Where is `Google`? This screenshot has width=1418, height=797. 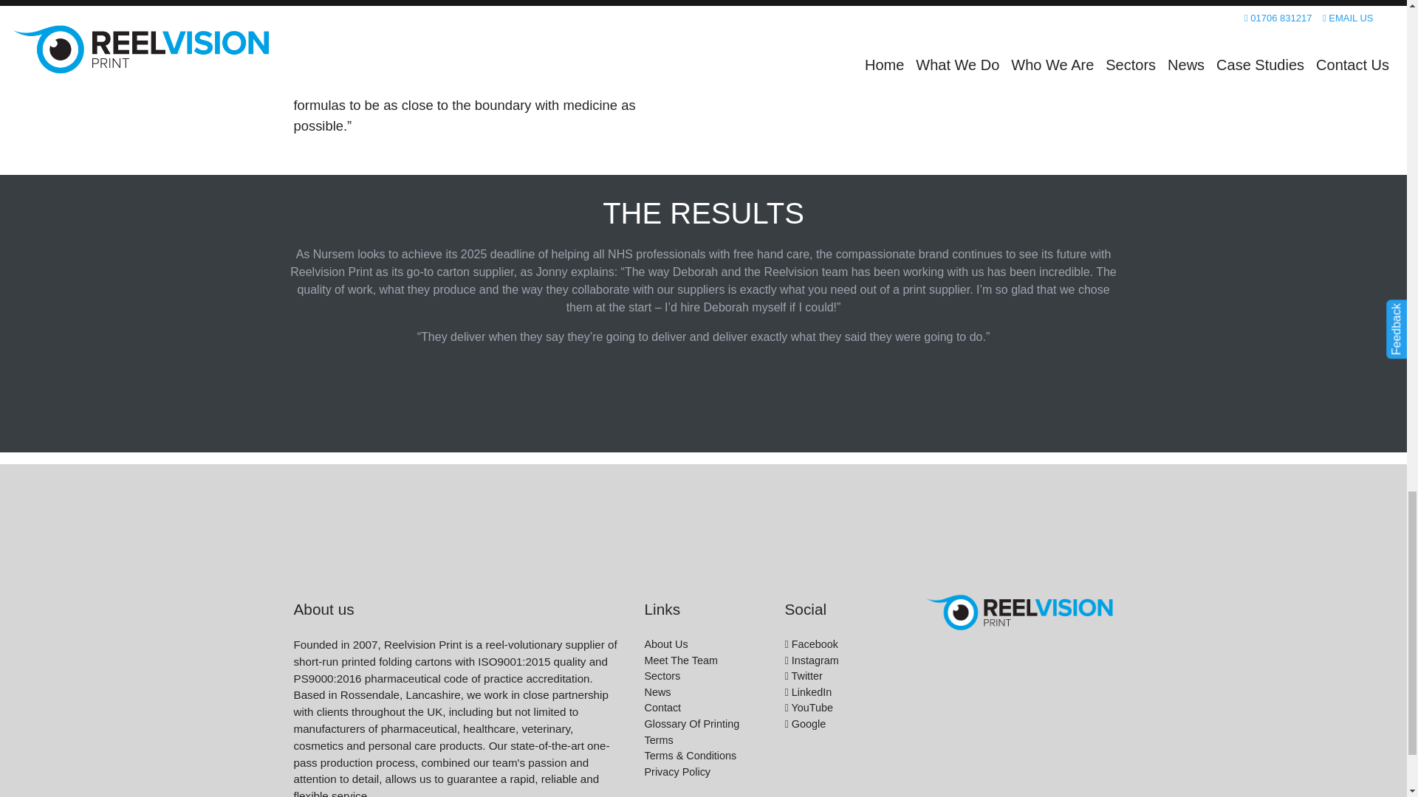
Google is located at coordinates (804, 724).